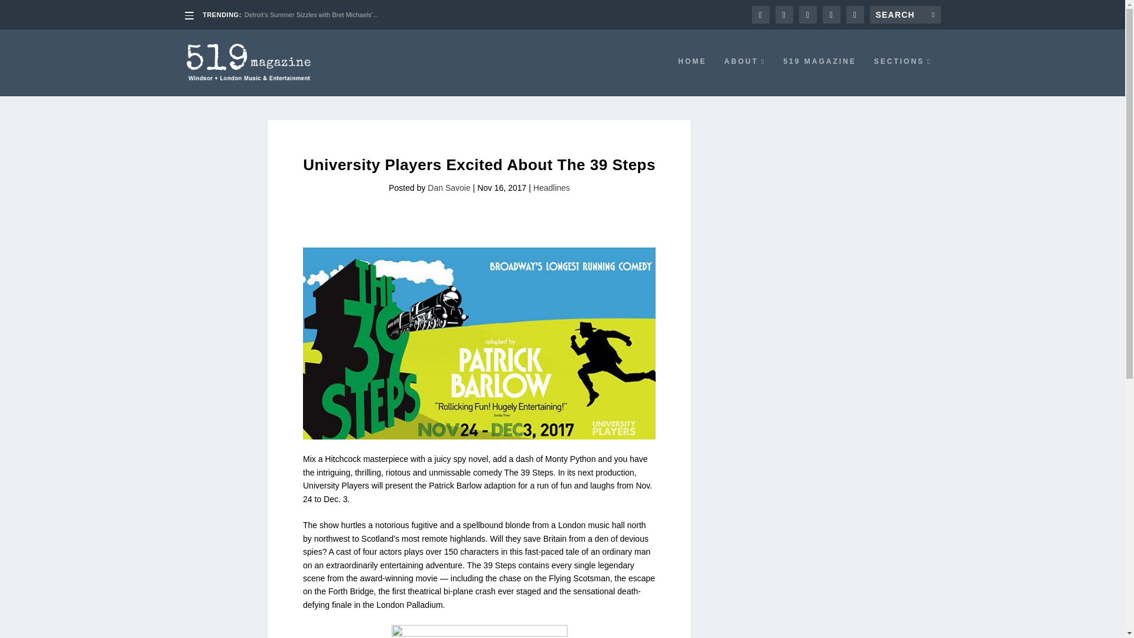  What do you see at coordinates (449, 188) in the screenshot?
I see `Dan Savoie` at bounding box center [449, 188].